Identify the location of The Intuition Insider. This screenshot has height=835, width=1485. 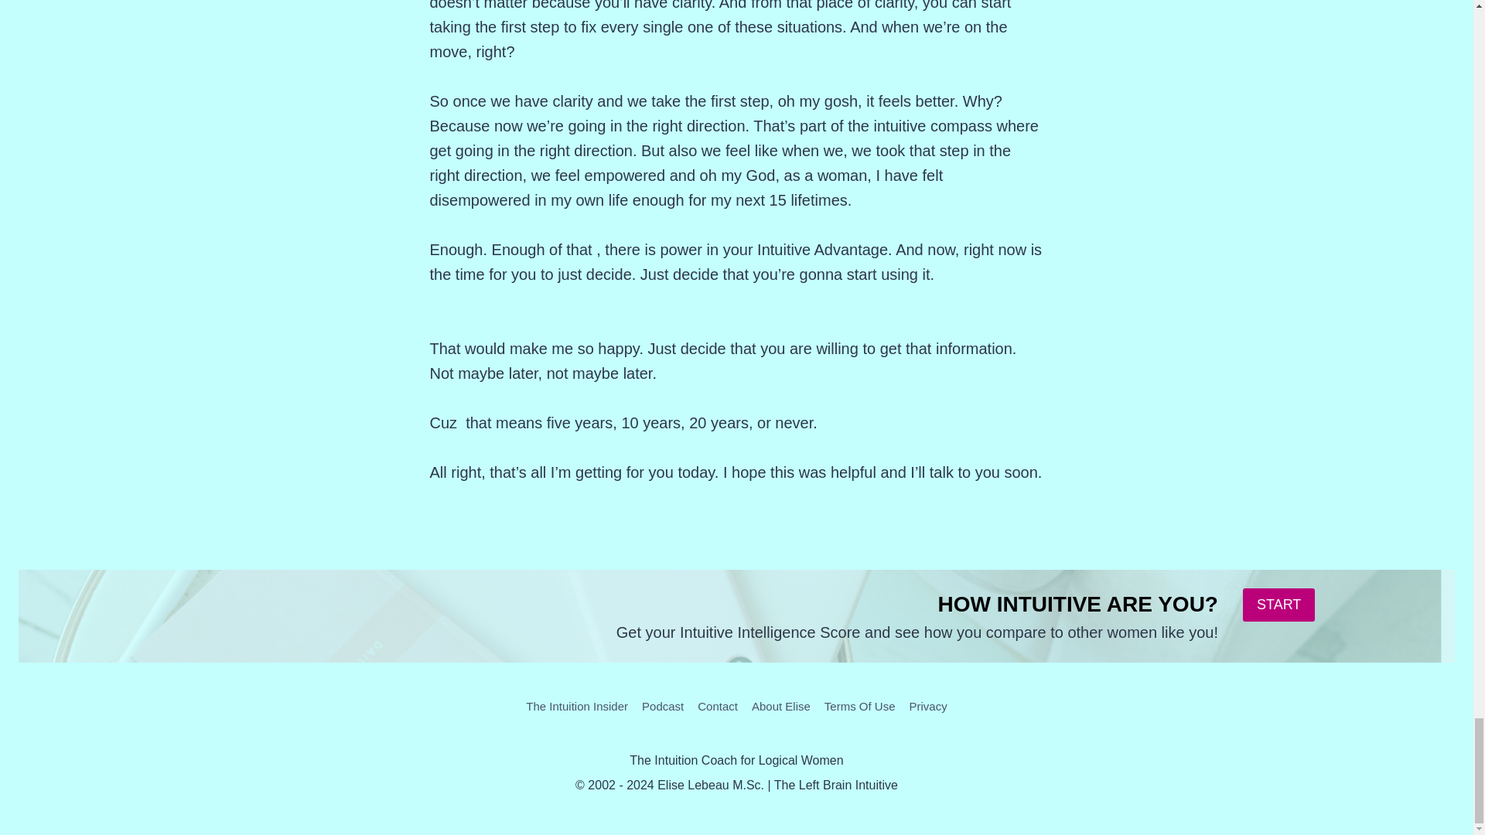
(577, 706).